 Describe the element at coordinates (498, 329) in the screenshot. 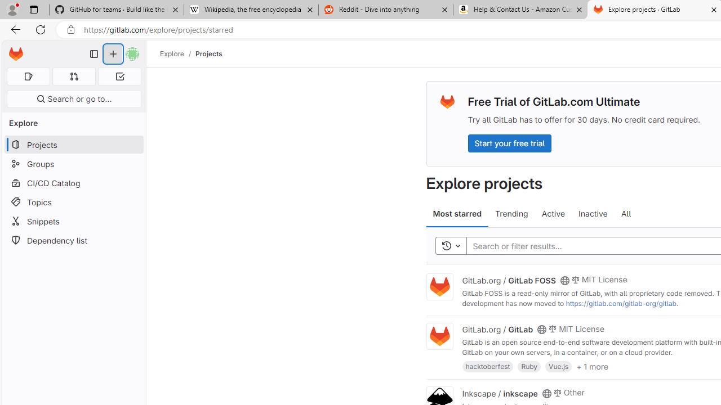

I see `GitLab.org / GitLab` at that location.